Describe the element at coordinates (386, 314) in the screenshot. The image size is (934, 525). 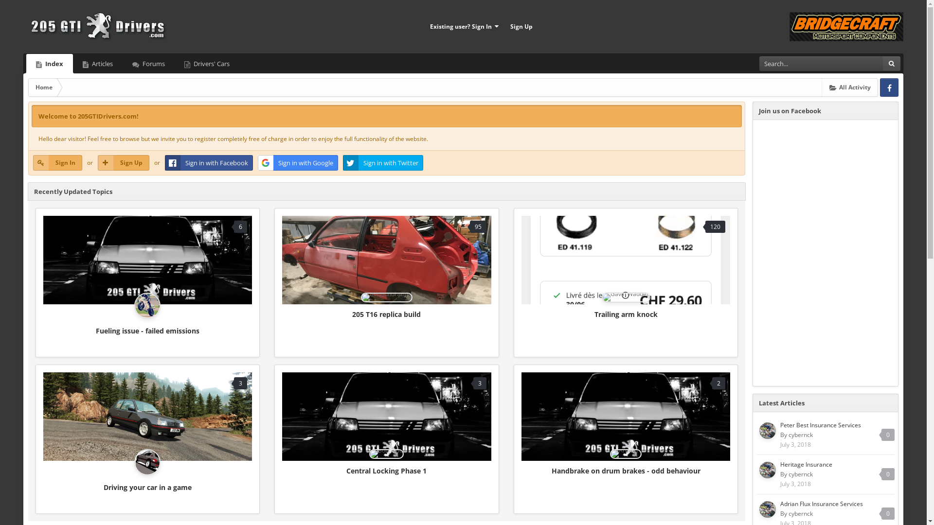
I see `205 T16 replica build` at that location.